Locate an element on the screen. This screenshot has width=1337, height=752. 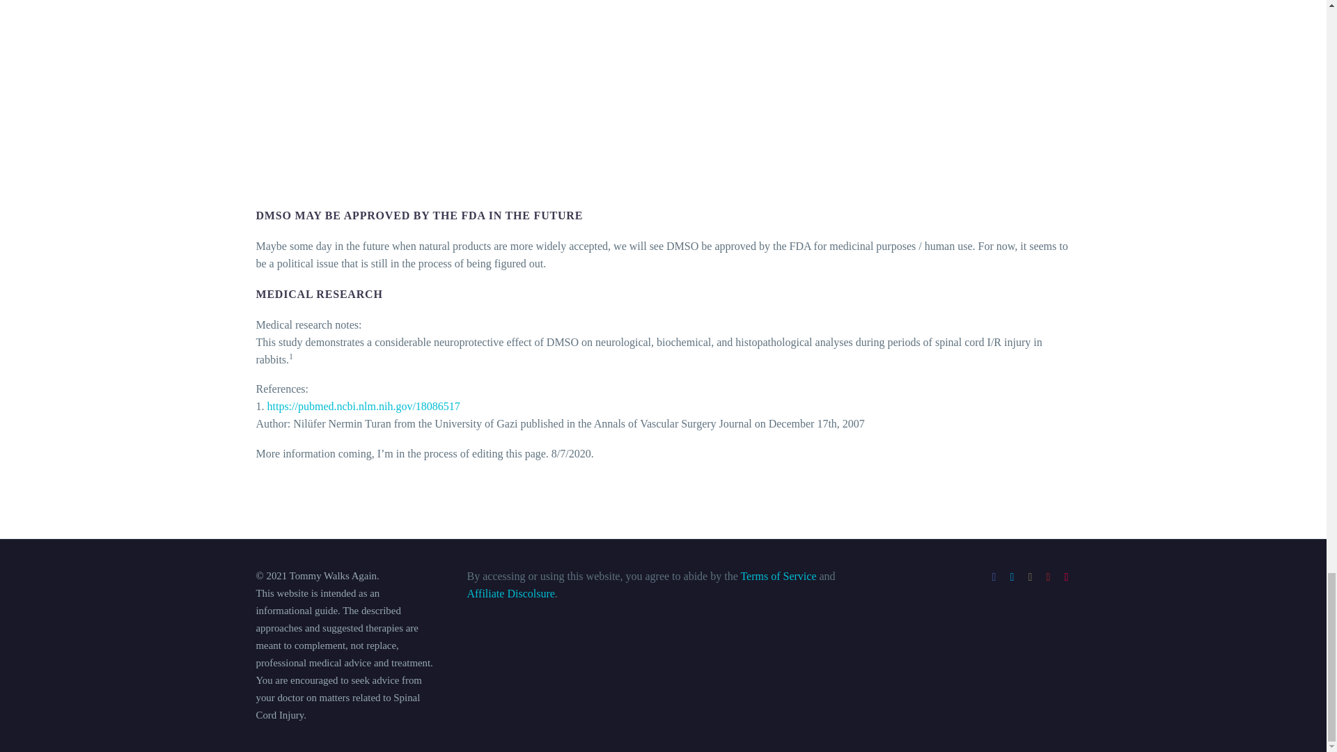
TikTok is located at coordinates (1067, 577).